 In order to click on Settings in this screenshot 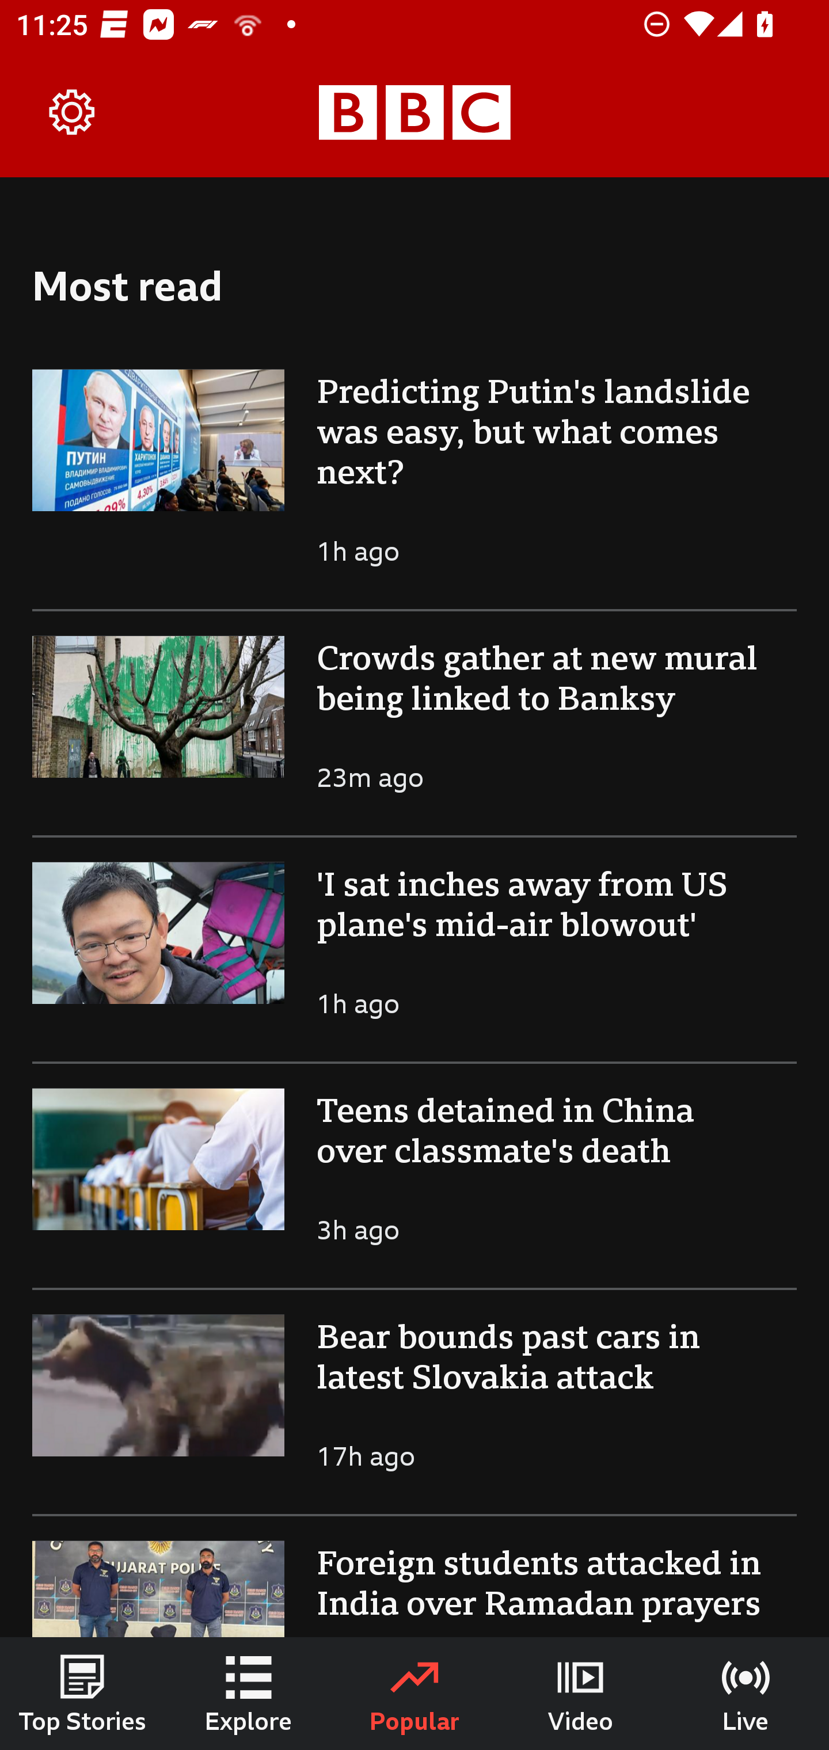, I will do `click(73, 113)`.